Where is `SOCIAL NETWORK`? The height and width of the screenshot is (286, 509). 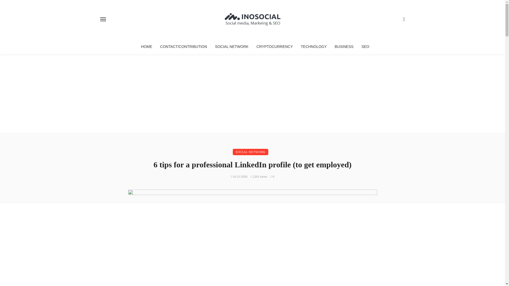 SOCIAL NETWORK is located at coordinates (251, 152).